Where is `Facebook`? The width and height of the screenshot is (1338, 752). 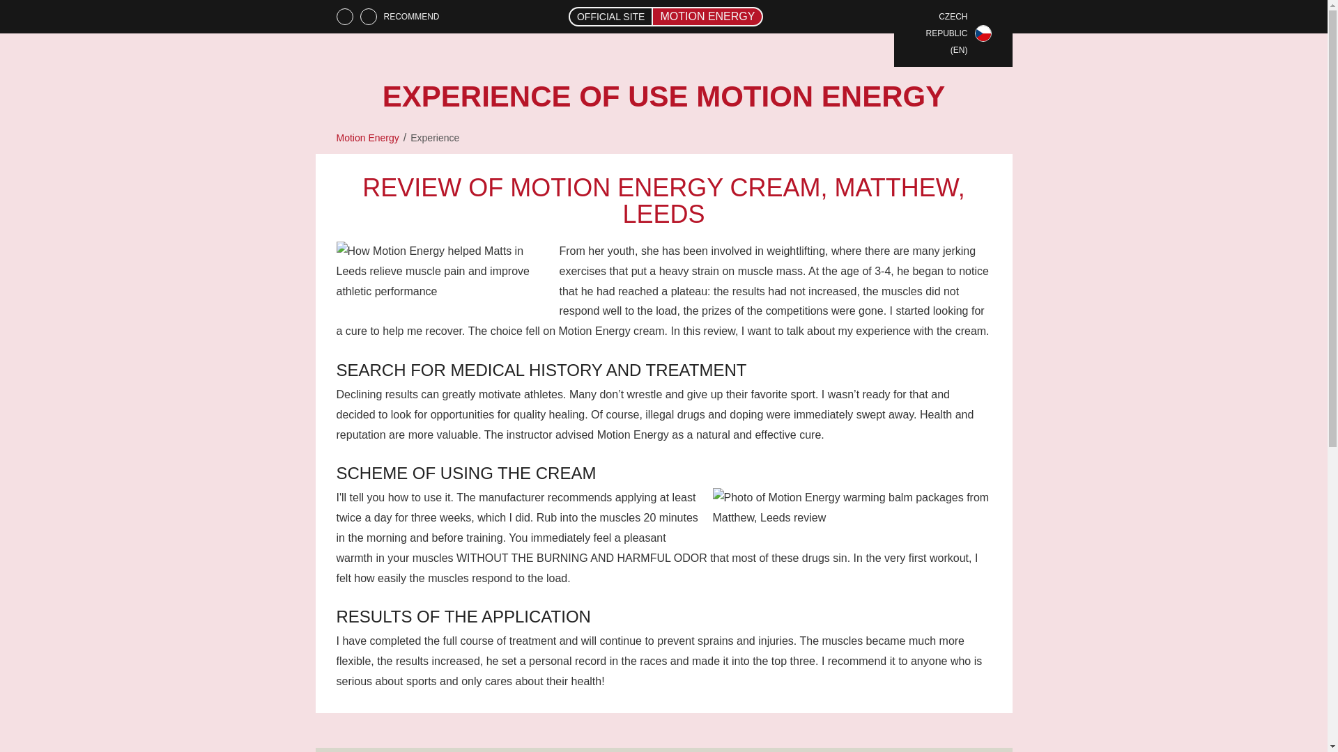
Facebook is located at coordinates (344, 16).